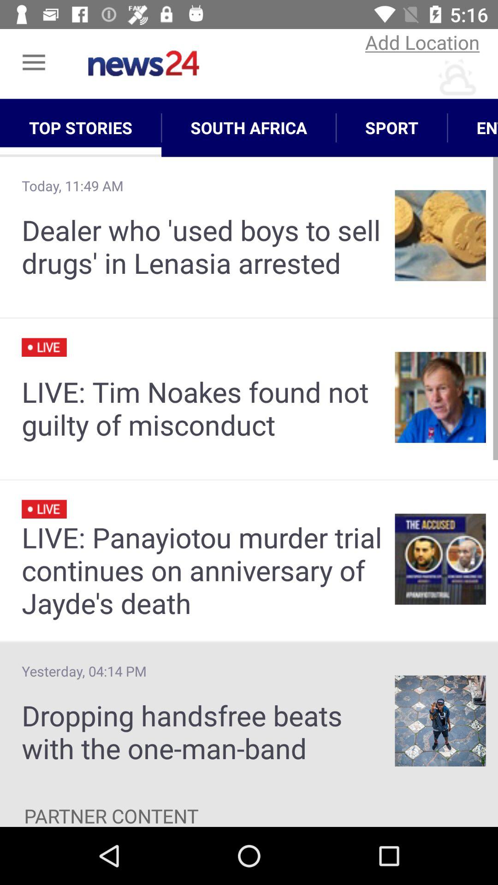 This screenshot has height=885, width=498. What do you see at coordinates (249, 128) in the screenshot?
I see `launch the icon above the dealer who used` at bounding box center [249, 128].